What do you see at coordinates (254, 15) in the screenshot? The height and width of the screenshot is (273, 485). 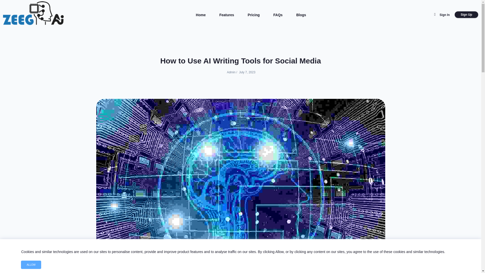 I see `Pricing` at bounding box center [254, 15].